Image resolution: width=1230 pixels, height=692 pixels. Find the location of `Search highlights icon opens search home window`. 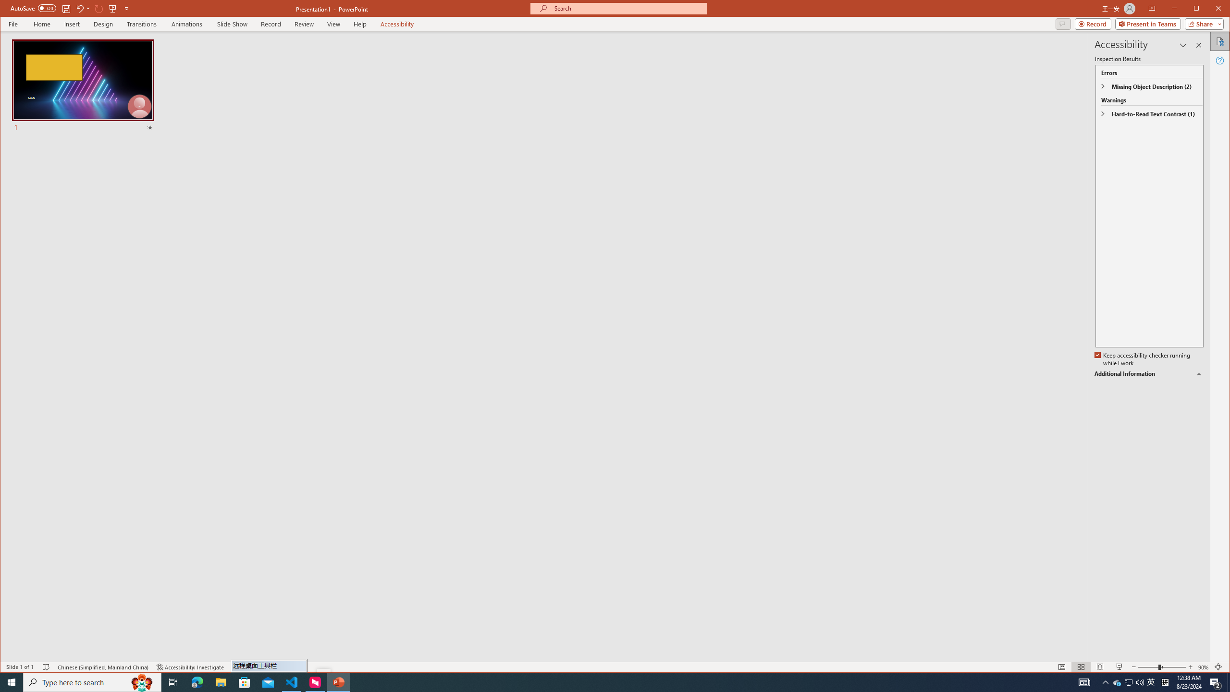

Search highlights icon opens search home window is located at coordinates (41, 24).